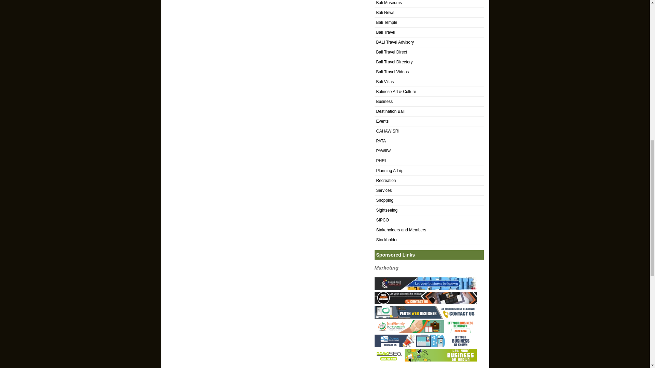 Image resolution: width=655 pixels, height=368 pixels. Describe the element at coordinates (385, 32) in the screenshot. I see `Bali Travel` at that location.